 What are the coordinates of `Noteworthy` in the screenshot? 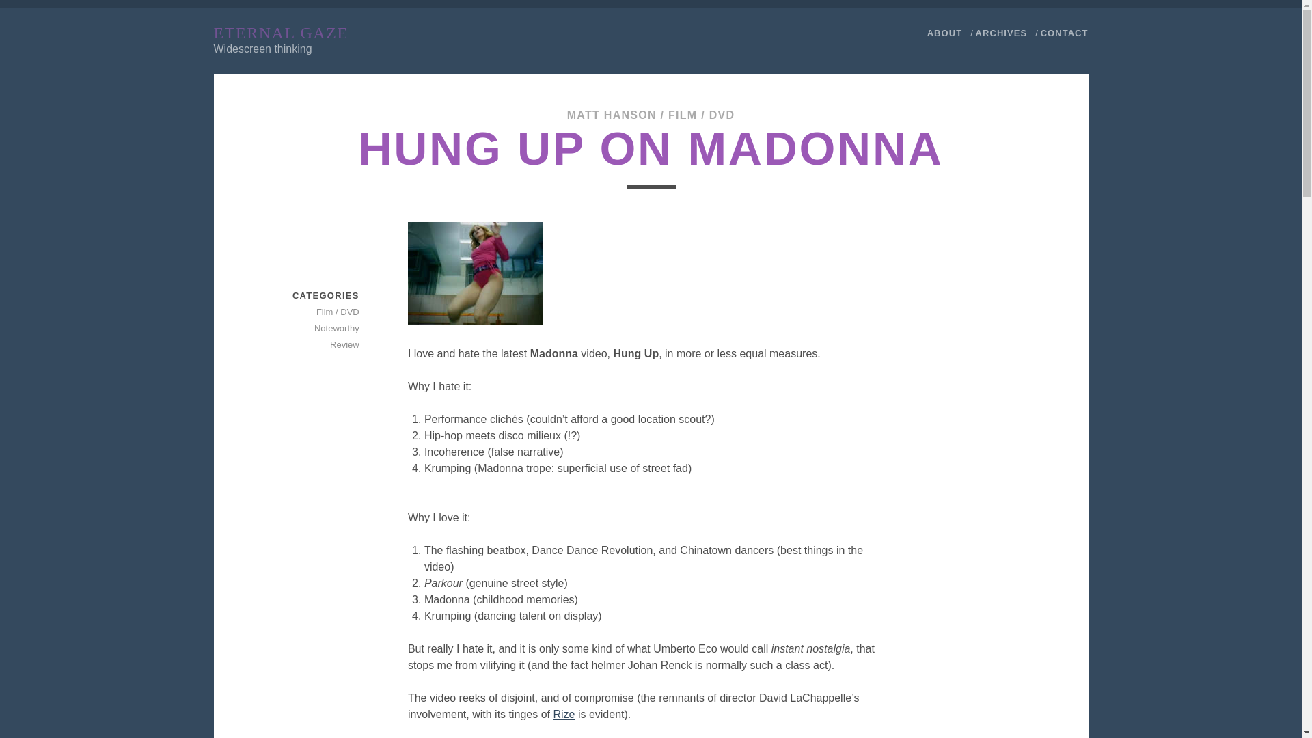 It's located at (311, 328).